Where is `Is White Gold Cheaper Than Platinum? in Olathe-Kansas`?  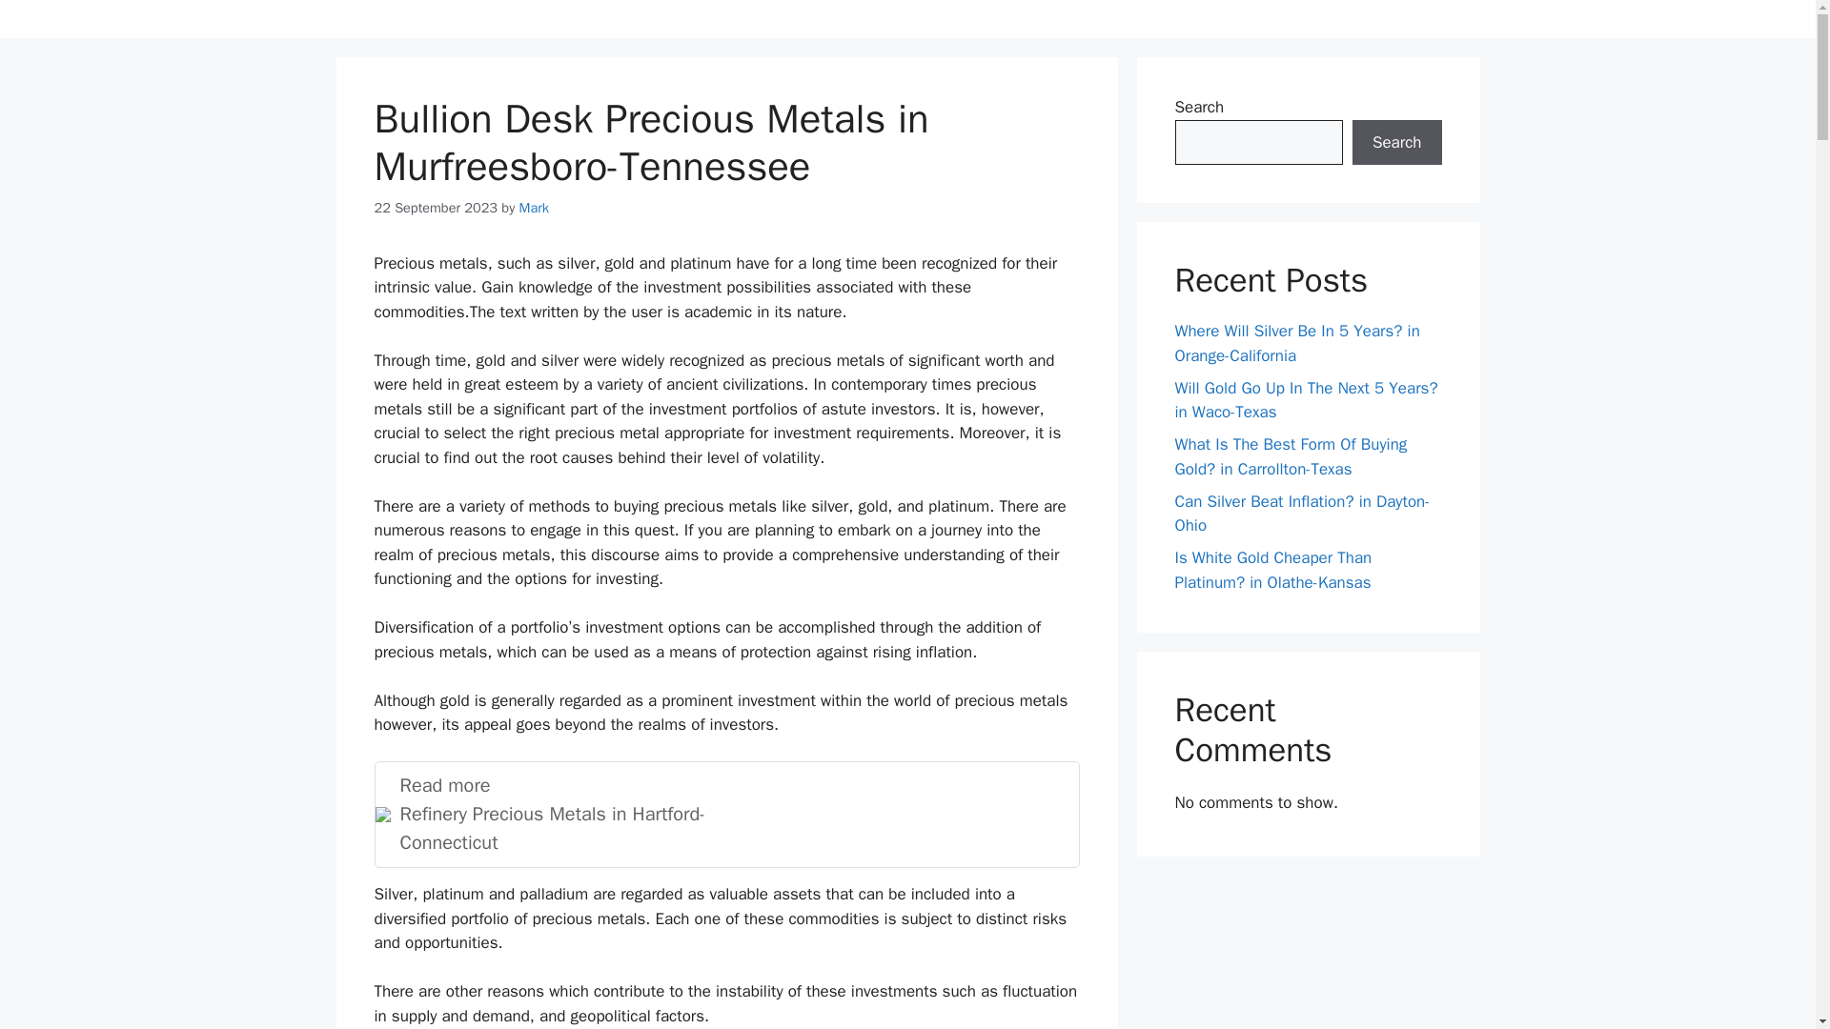 Is White Gold Cheaper Than Platinum? in Olathe-Kansas is located at coordinates (534, 208).